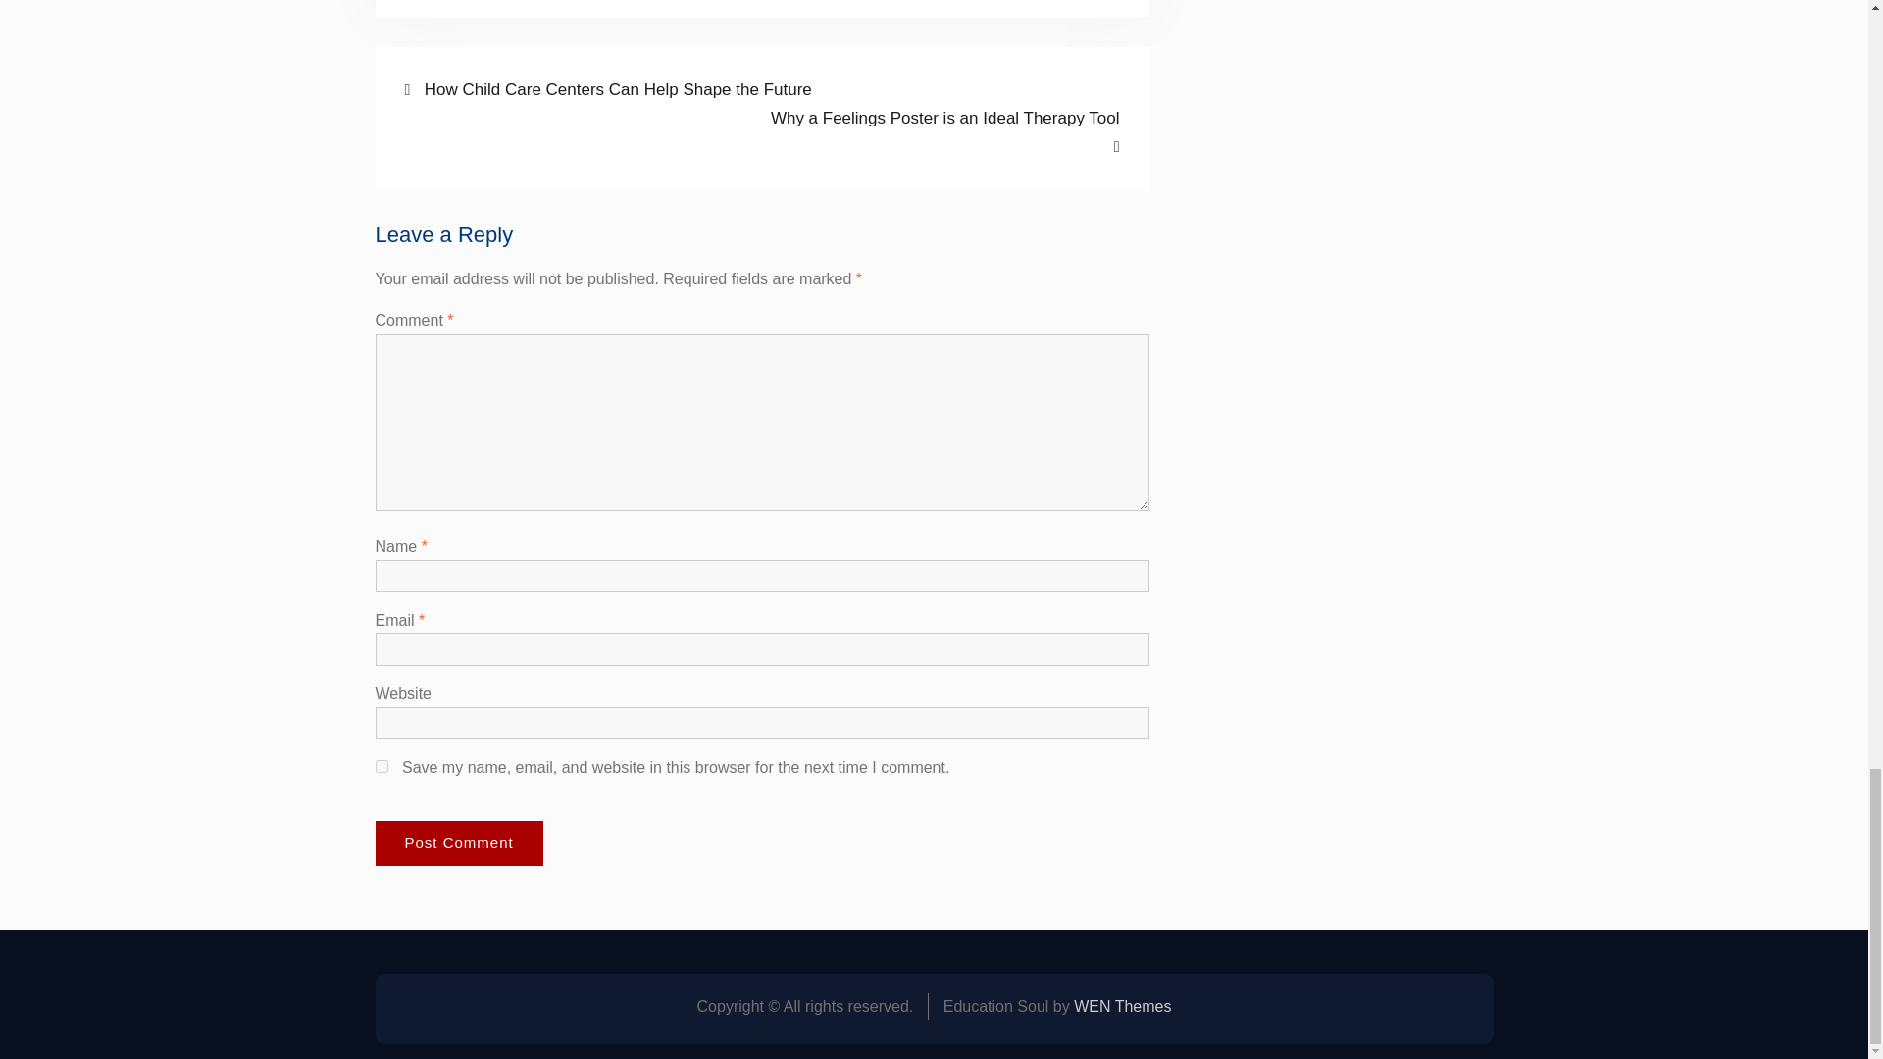 The height and width of the screenshot is (1059, 1883). I want to click on Post Comment, so click(381, 767).